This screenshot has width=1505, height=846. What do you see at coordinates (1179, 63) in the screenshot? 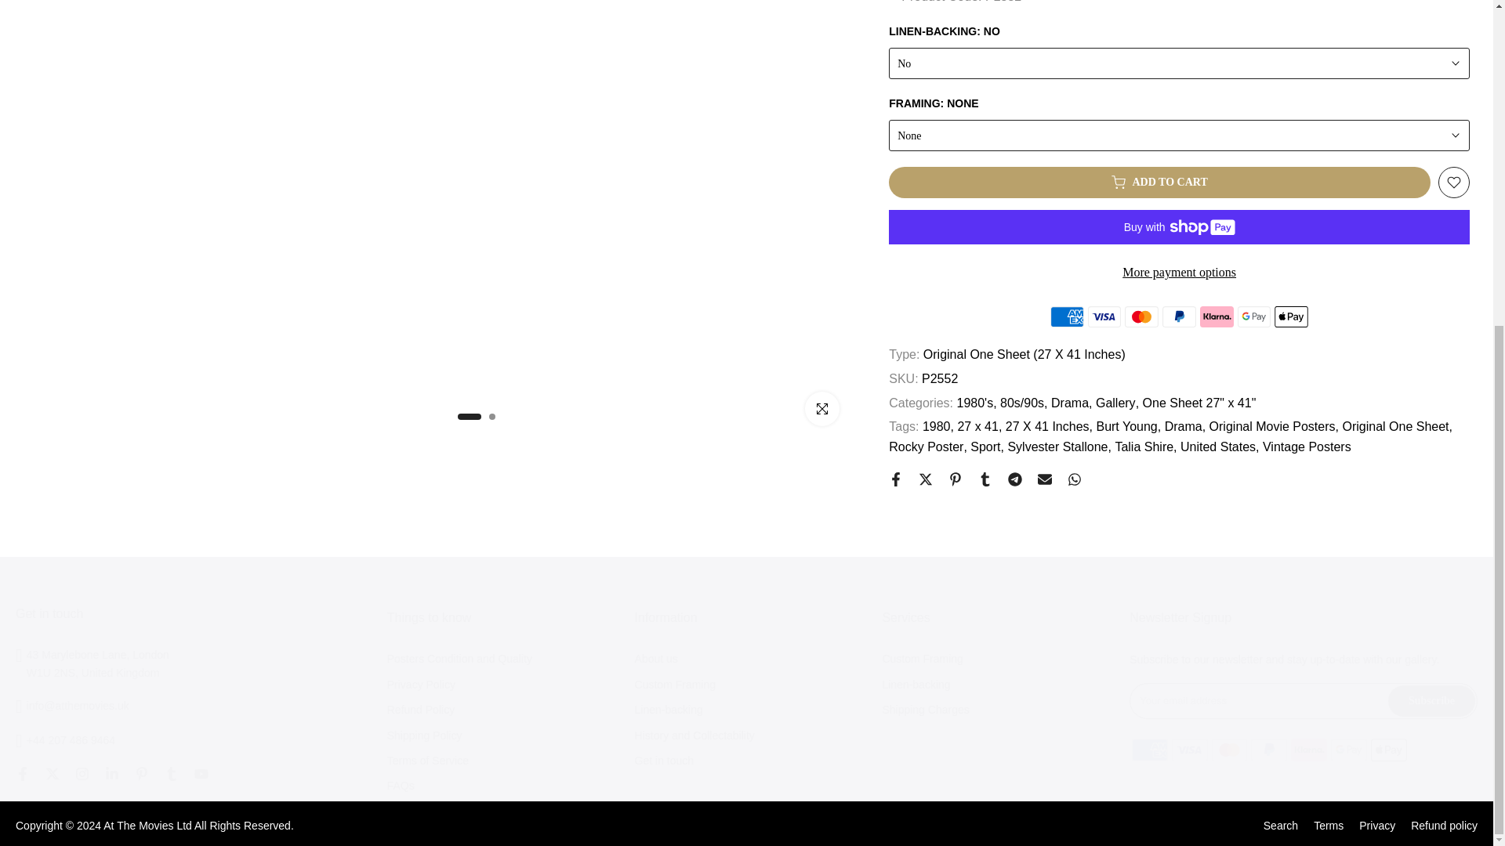
I see `No` at bounding box center [1179, 63].